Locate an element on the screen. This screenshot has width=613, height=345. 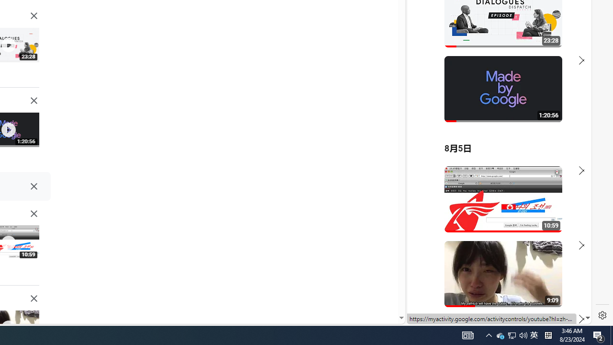
you is located at coordinates (495, 292).